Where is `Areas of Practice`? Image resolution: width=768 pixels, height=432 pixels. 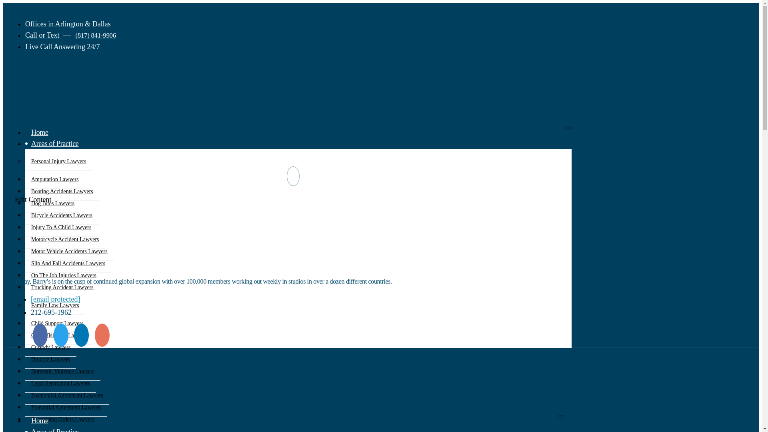 Areas of Practice is located at coordinates (55, 143).